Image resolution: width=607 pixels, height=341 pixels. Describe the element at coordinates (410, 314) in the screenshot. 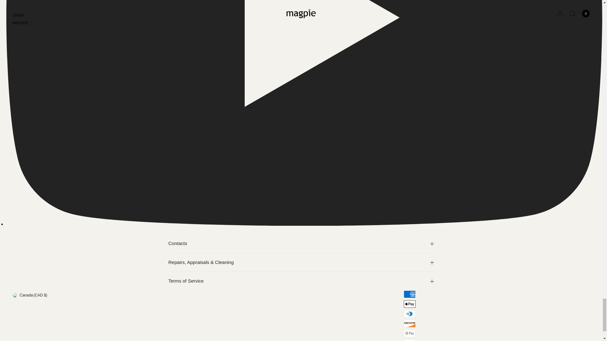

I see `Diners Club` at that location.